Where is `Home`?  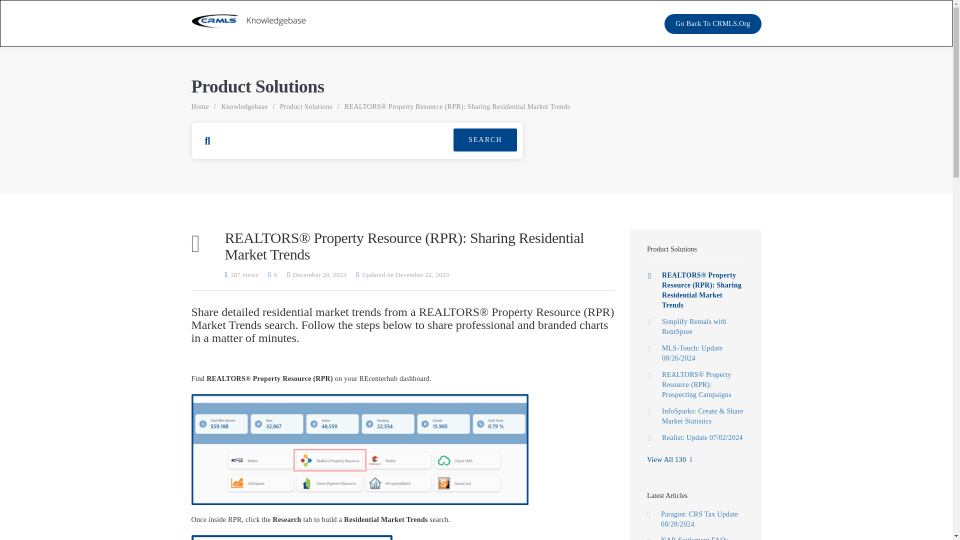 Home is located at coordinates (199, 107).